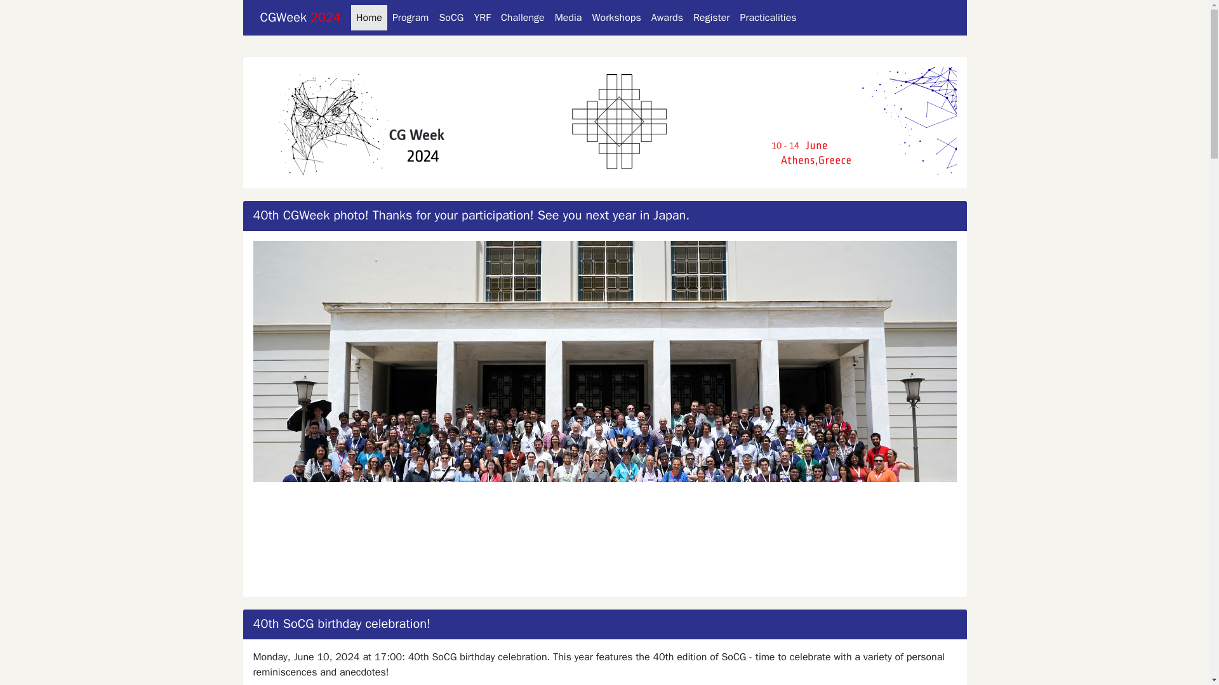  What do you see at coordinates (768, 17) in the screenshot?
I see `Practicalities` at bounding box center [768, 17].